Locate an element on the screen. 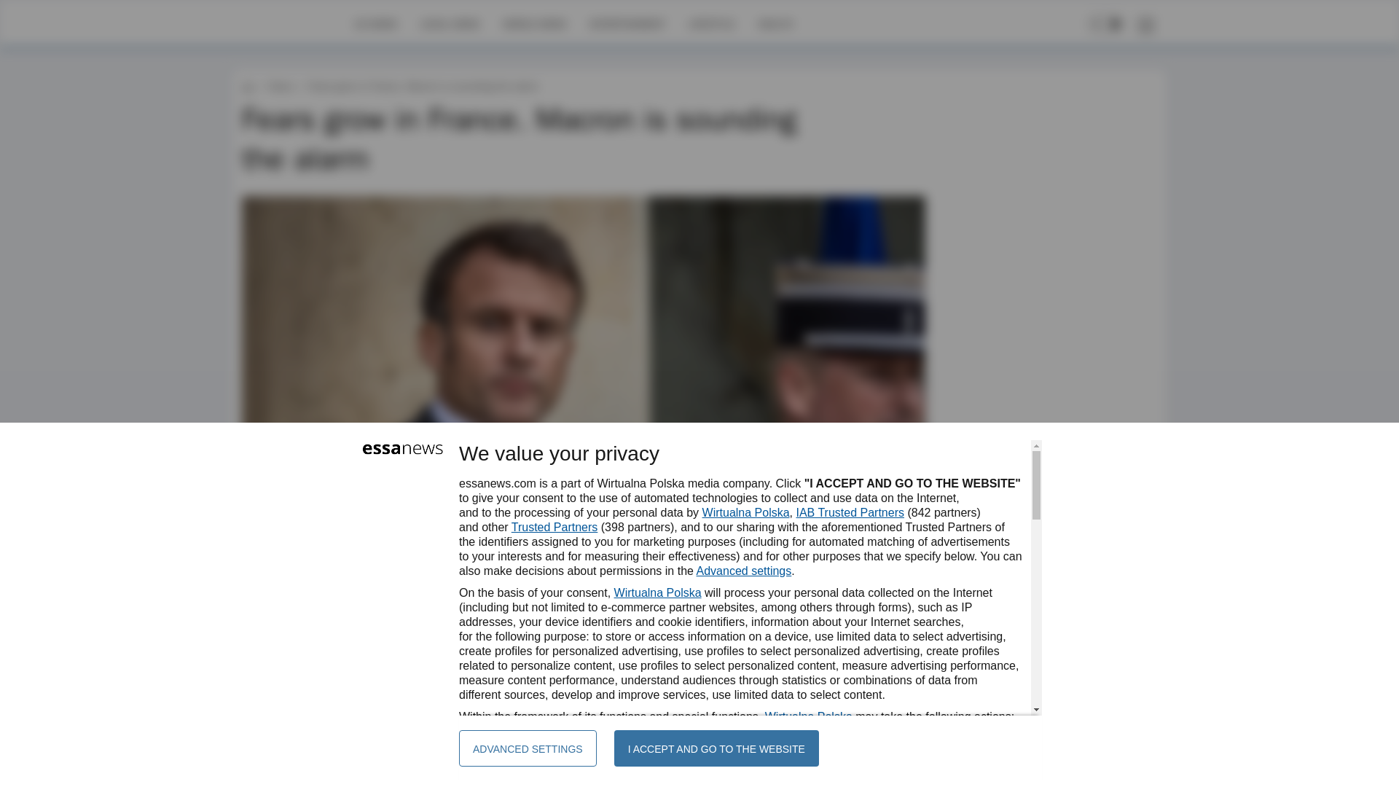 This screenshot has height=787, width=1399. Homepage is located at coordinates (293, 23).